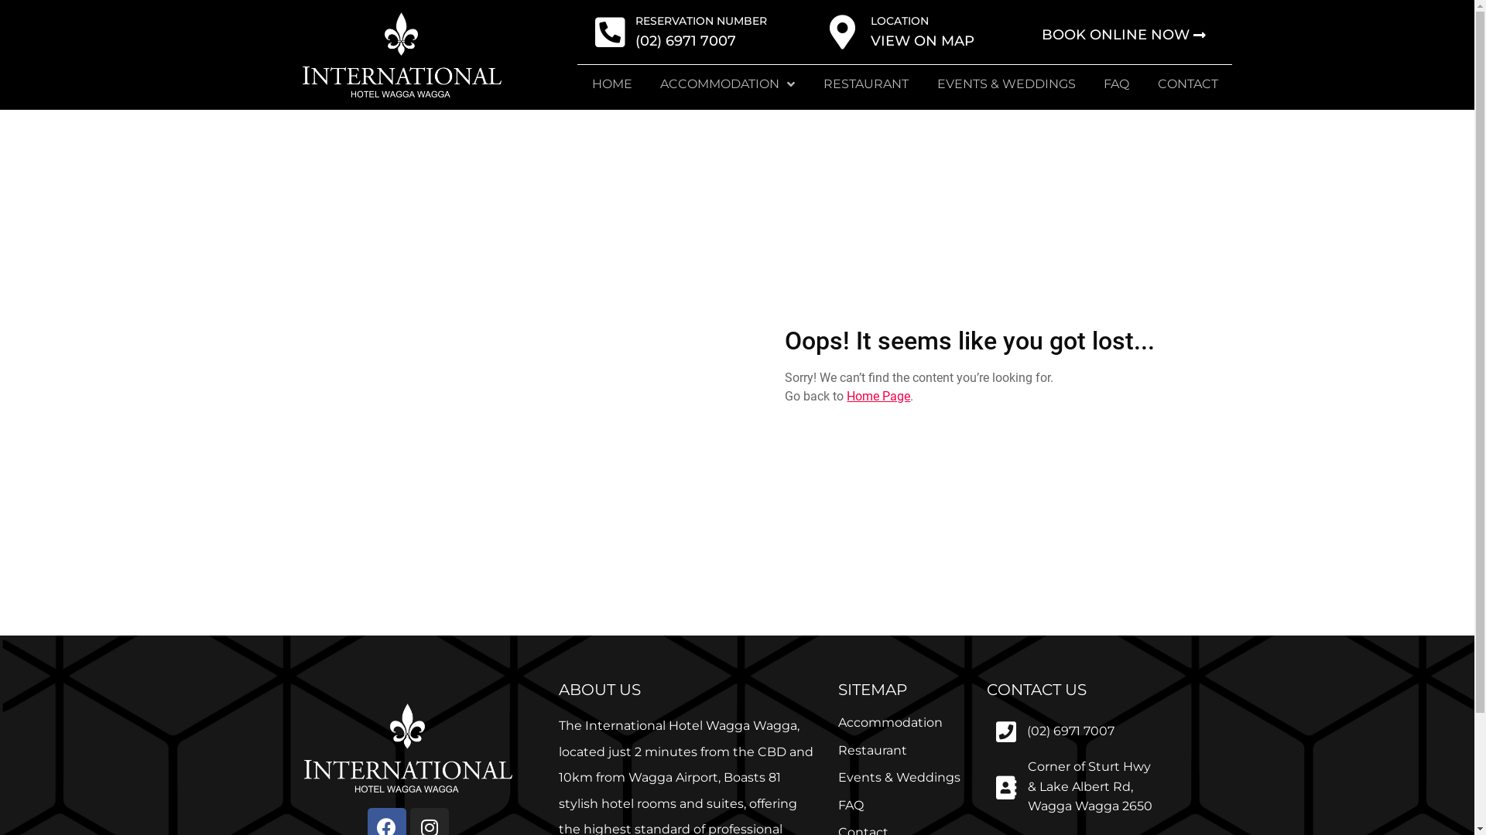 The height and width of the screenshot is (835, 1486). Describe the element at coordinates (878, 396) in the screenshot. I see `Home Page` at that location.